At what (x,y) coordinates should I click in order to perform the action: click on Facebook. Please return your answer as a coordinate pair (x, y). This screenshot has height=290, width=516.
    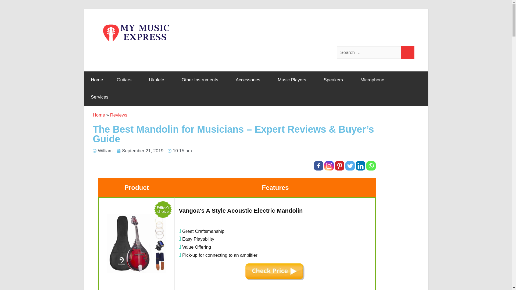
    Looking at the image, I should click on (318, 166).